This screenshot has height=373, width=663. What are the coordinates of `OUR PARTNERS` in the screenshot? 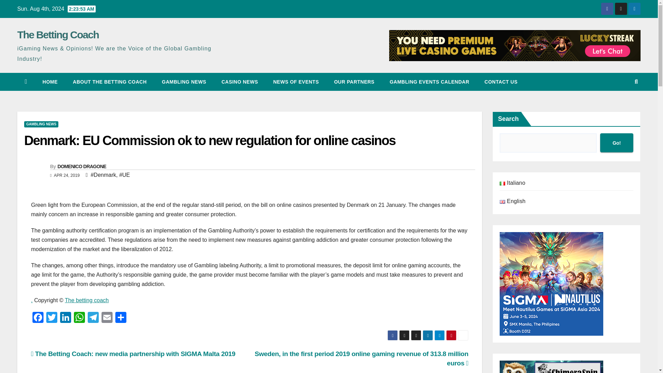 It's located at (354, 82).